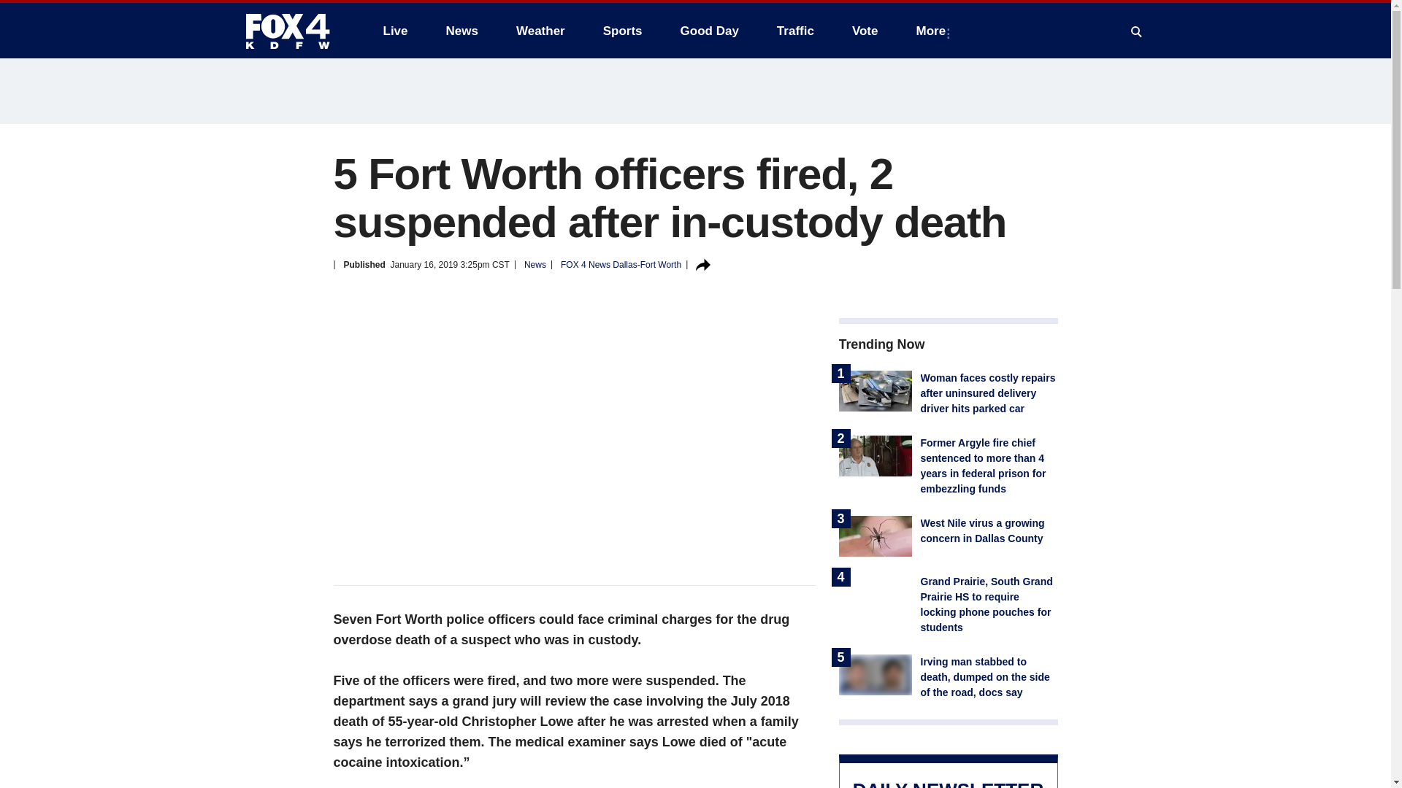 This screenshot has width=1402, height=788. I want to click on Vote, so click(865, 31).